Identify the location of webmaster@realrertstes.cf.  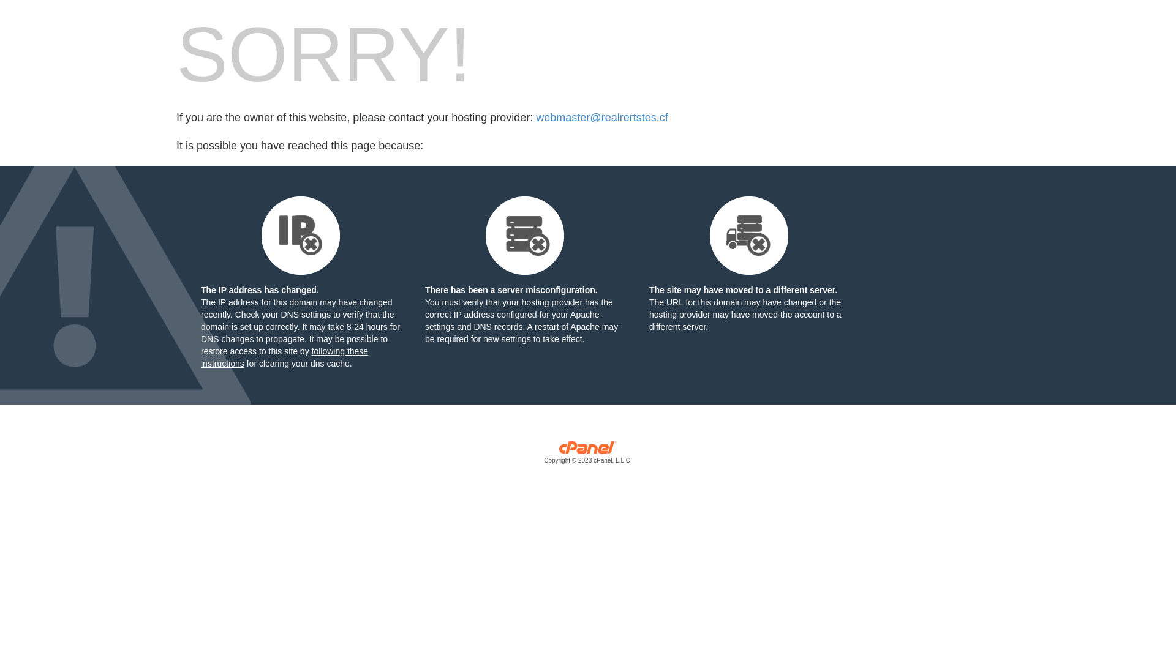
(601, 118).